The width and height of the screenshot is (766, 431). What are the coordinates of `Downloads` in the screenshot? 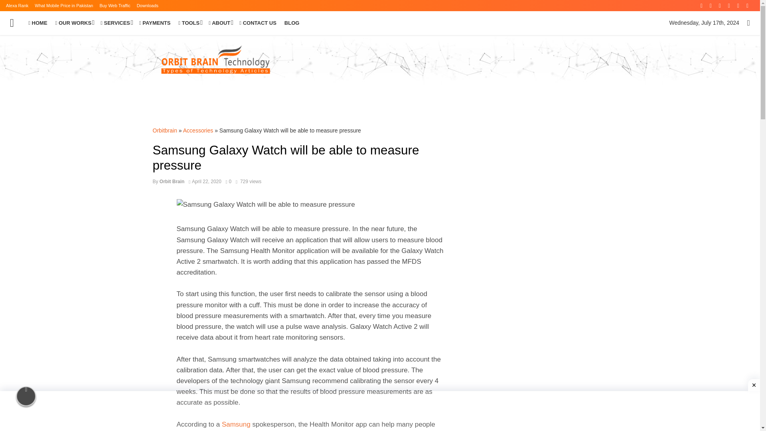 It's located at (148, 6).